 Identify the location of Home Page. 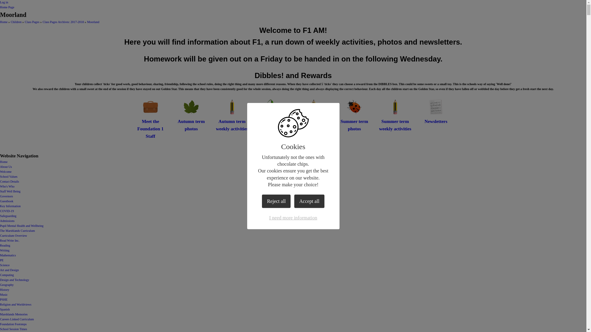
(7, 7).